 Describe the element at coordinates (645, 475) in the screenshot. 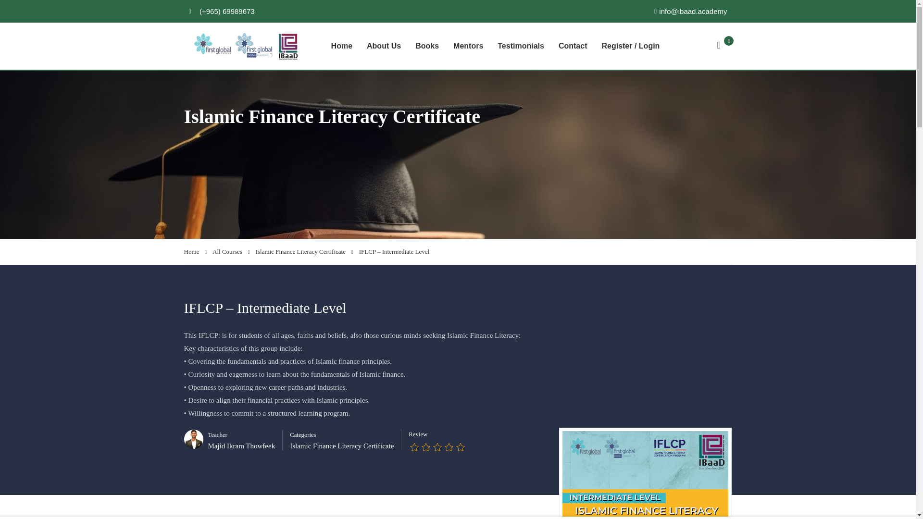

I see `WhatsApp Image 2023-08-17 at 09.127.02` at that location.